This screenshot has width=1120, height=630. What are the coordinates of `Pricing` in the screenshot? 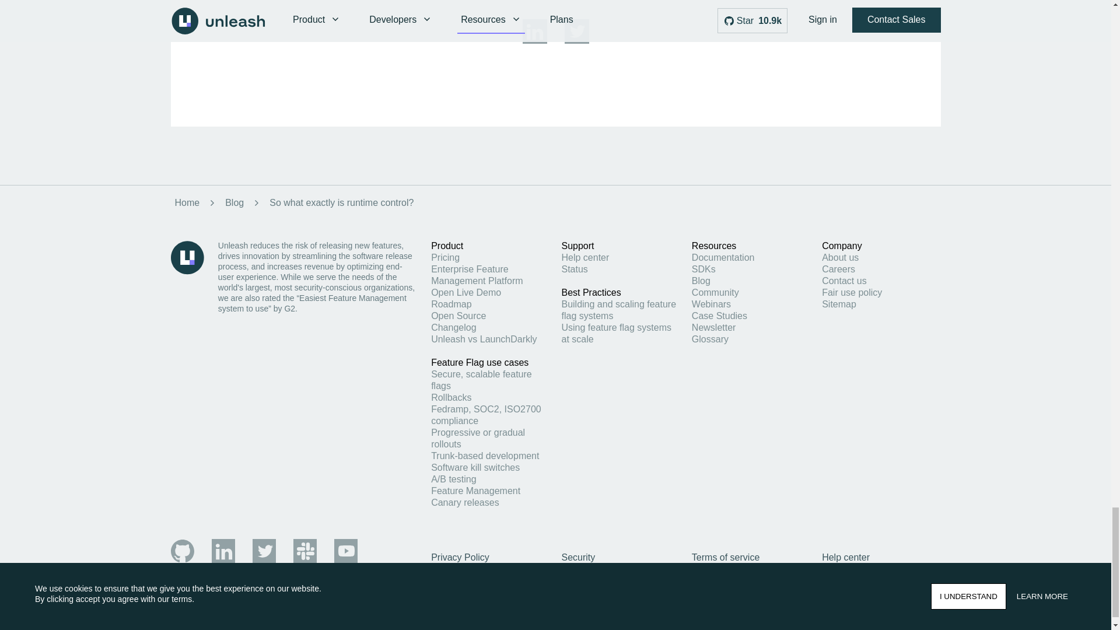 It's located at (445, 258).